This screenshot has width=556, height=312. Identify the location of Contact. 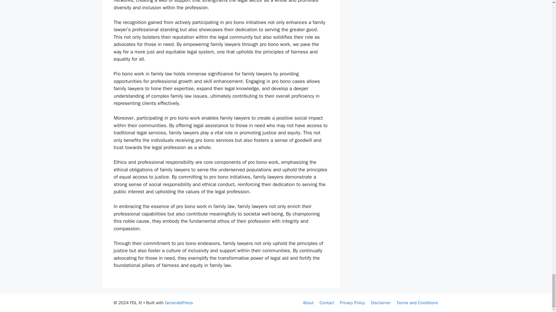
(327, 303).